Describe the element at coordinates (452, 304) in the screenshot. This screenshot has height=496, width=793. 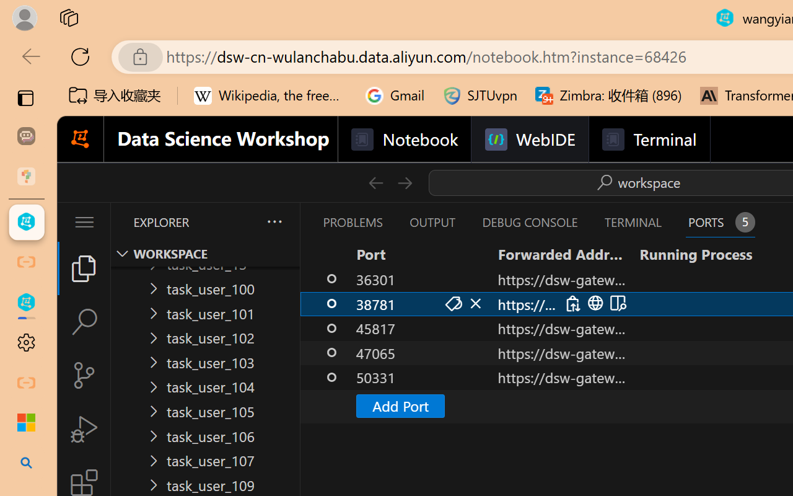
I see `Set Port Label (F2)` at that location.